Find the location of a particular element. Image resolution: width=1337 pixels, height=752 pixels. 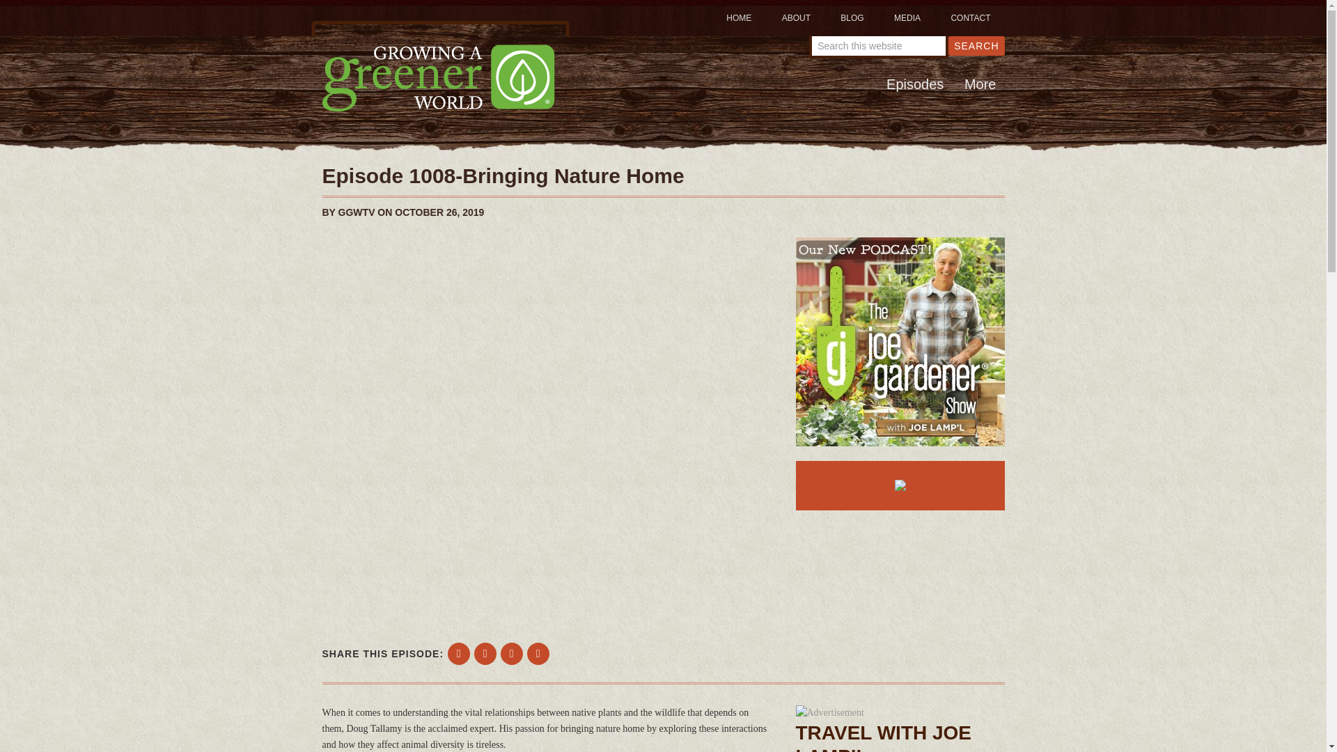

CONTACT is located at coordinates (970, 18).